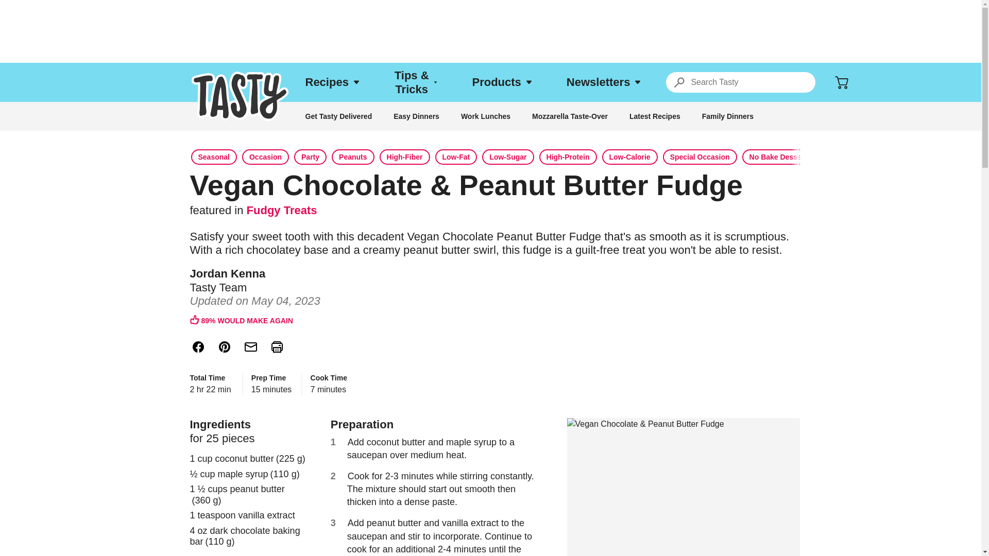 Image resolution: width=989 pixels, height=556 pixels. I want to click on Newsletters, so click(603, 82).